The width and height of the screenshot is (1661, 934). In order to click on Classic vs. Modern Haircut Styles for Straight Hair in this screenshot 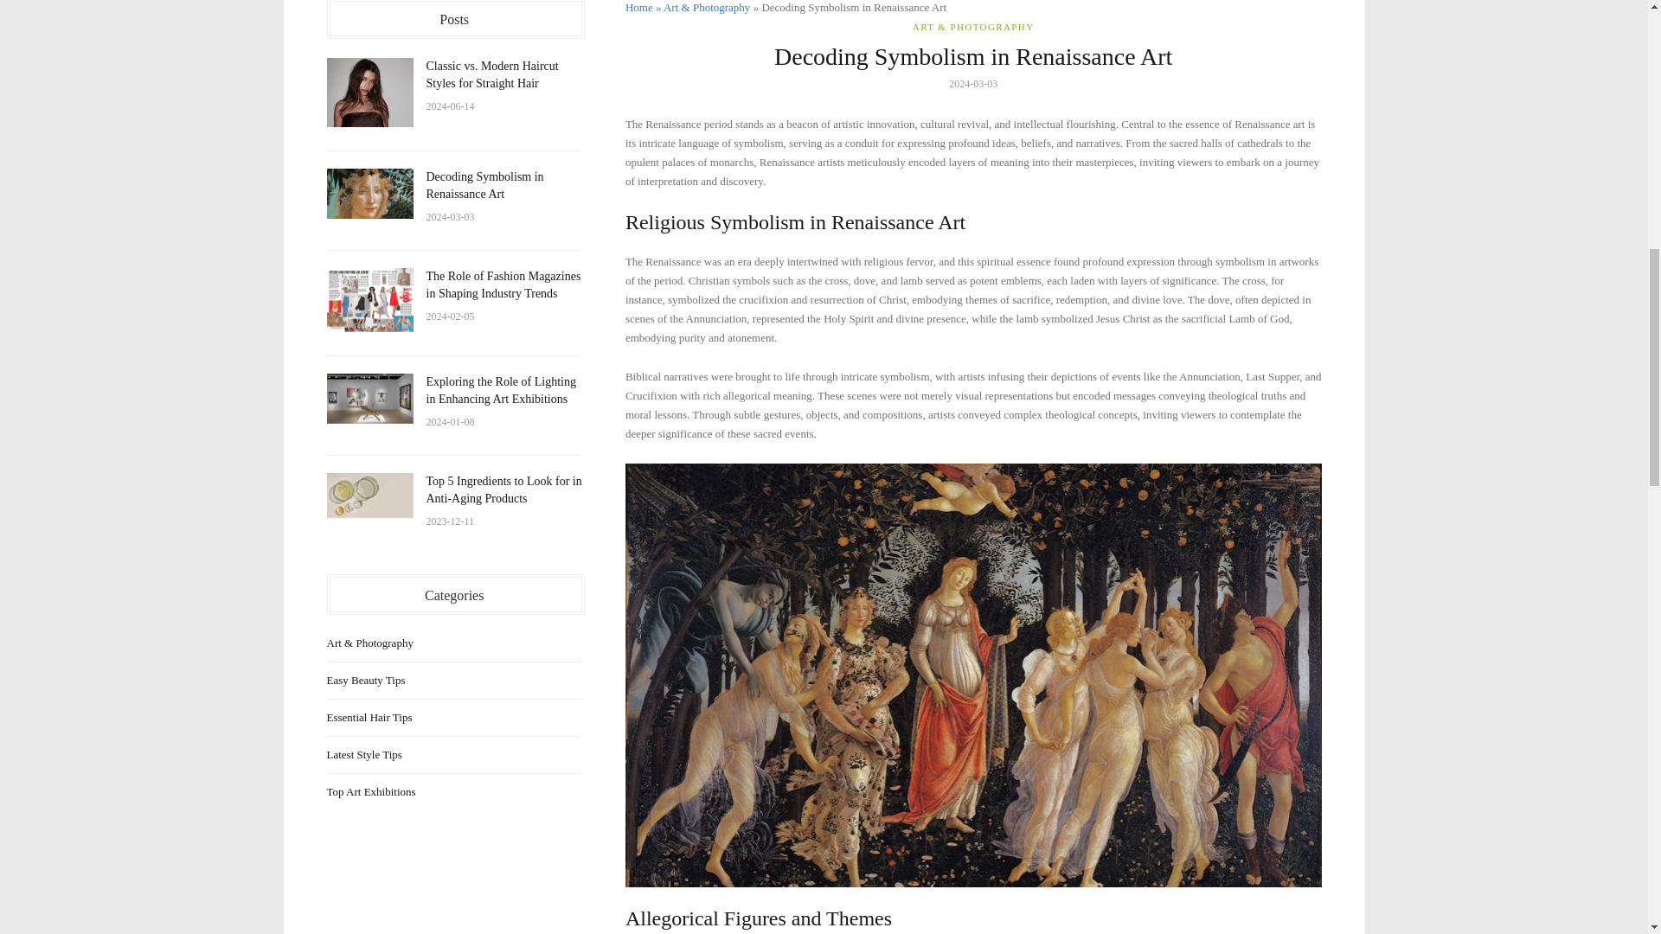, I will do `click(370, 92)`.